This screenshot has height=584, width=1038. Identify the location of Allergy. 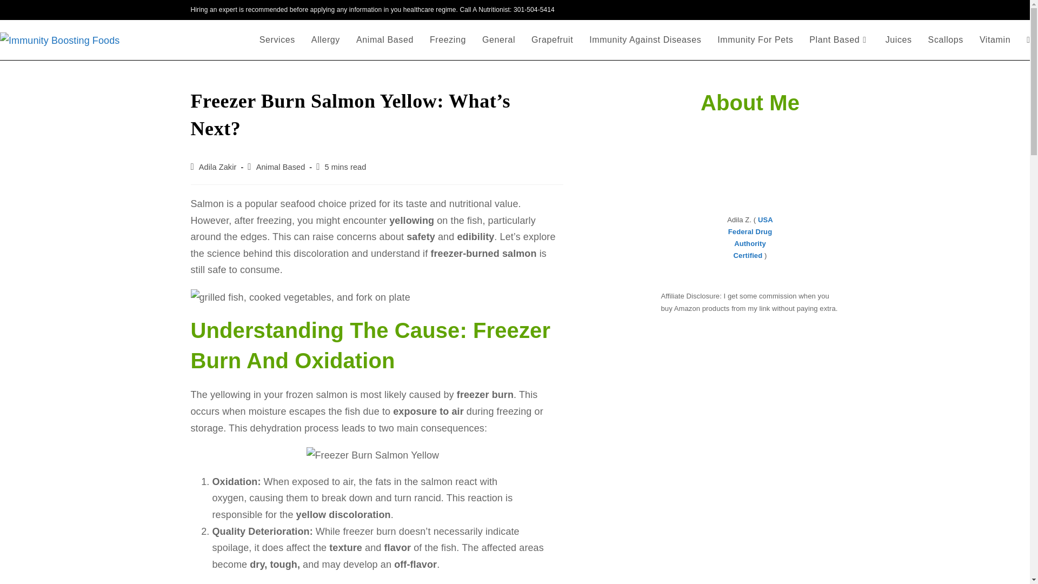
(325, 40).